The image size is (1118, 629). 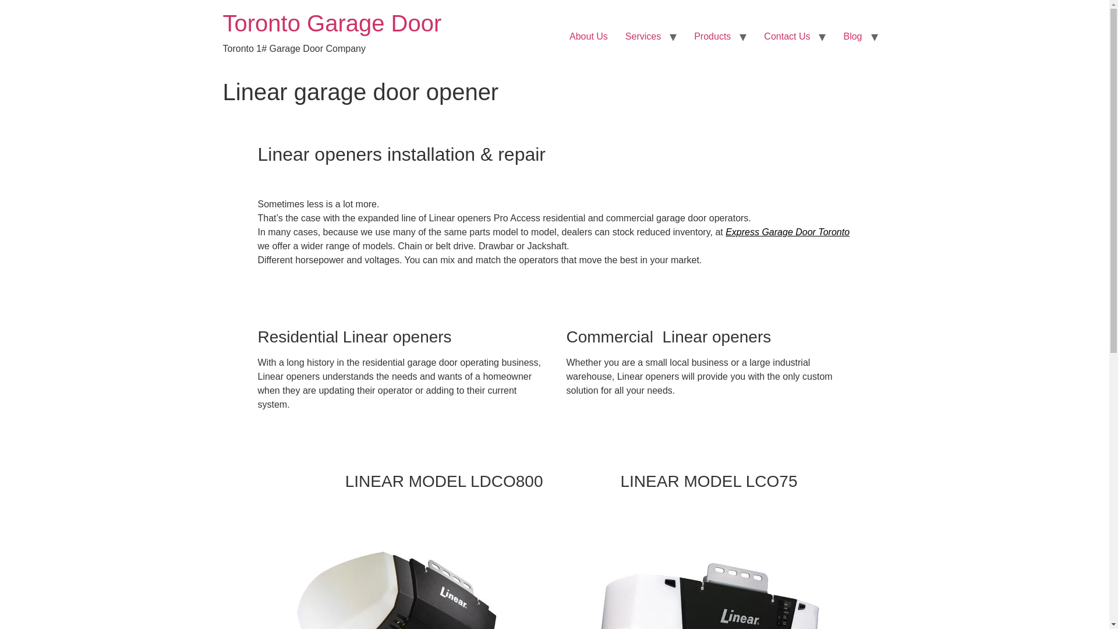 I want to click on Services, so click(x=643, y=37).